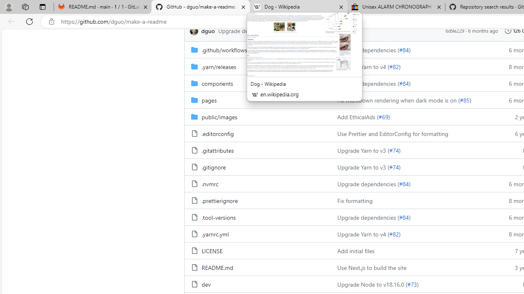 Image resolution: width=524 pixels, height=294 pixels. What do you see at coordinates (43, 7) in the screenshot?
I see `Tab actions menu` at bounding box center [43, 7].